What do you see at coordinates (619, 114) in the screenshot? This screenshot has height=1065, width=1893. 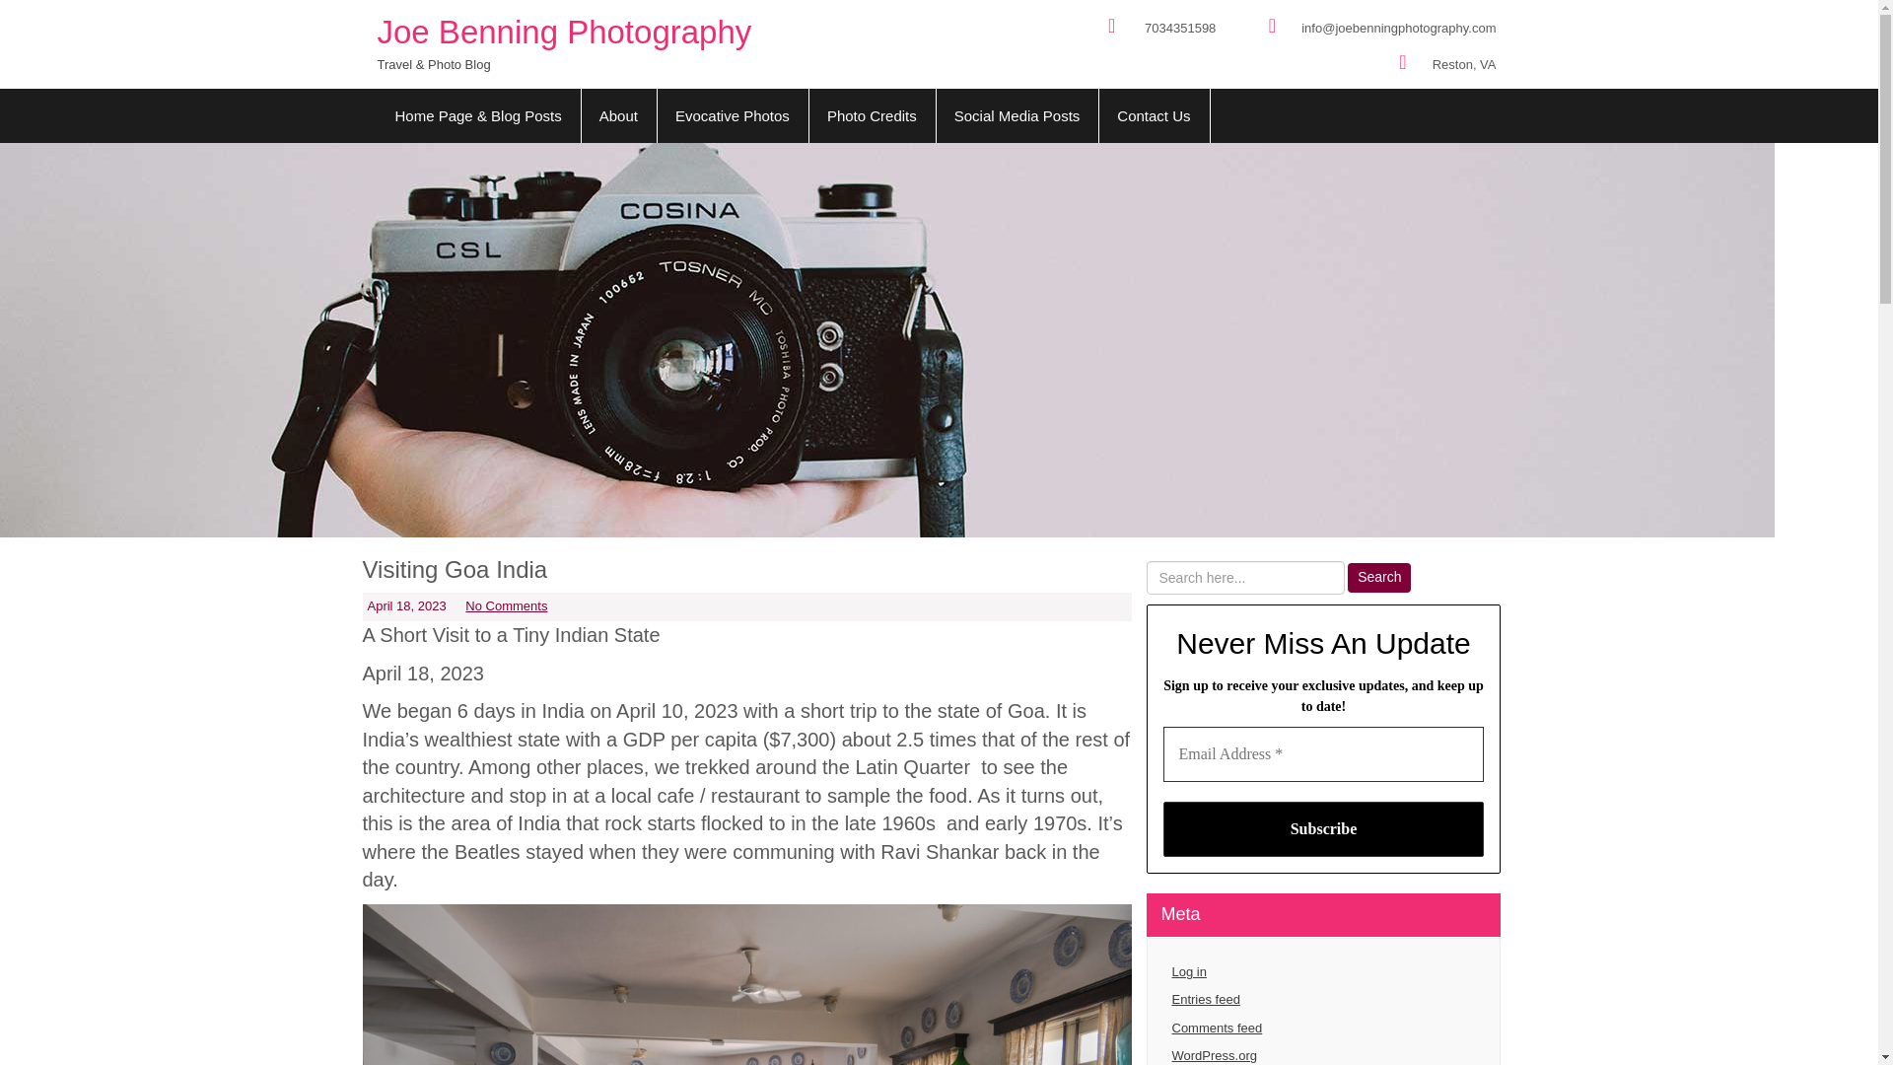 I see `About` at bounding box center [619, 114].